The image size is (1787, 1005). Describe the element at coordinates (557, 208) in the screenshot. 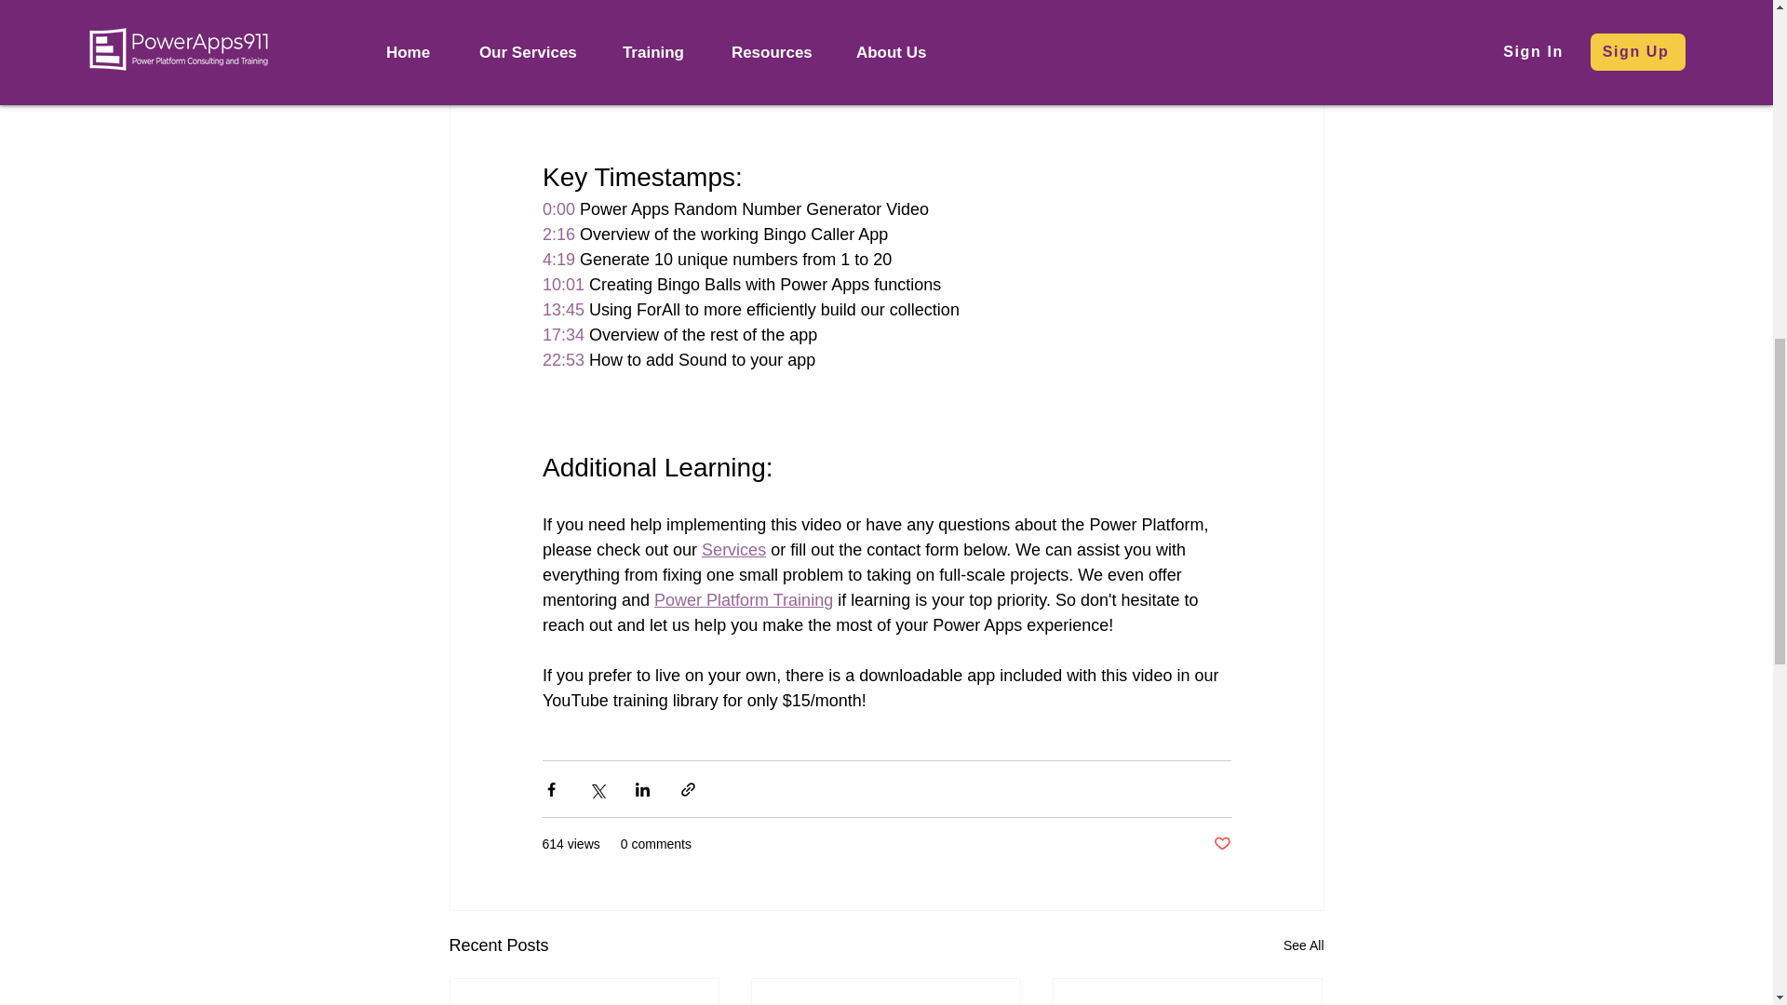

I see `0:00` at that location.